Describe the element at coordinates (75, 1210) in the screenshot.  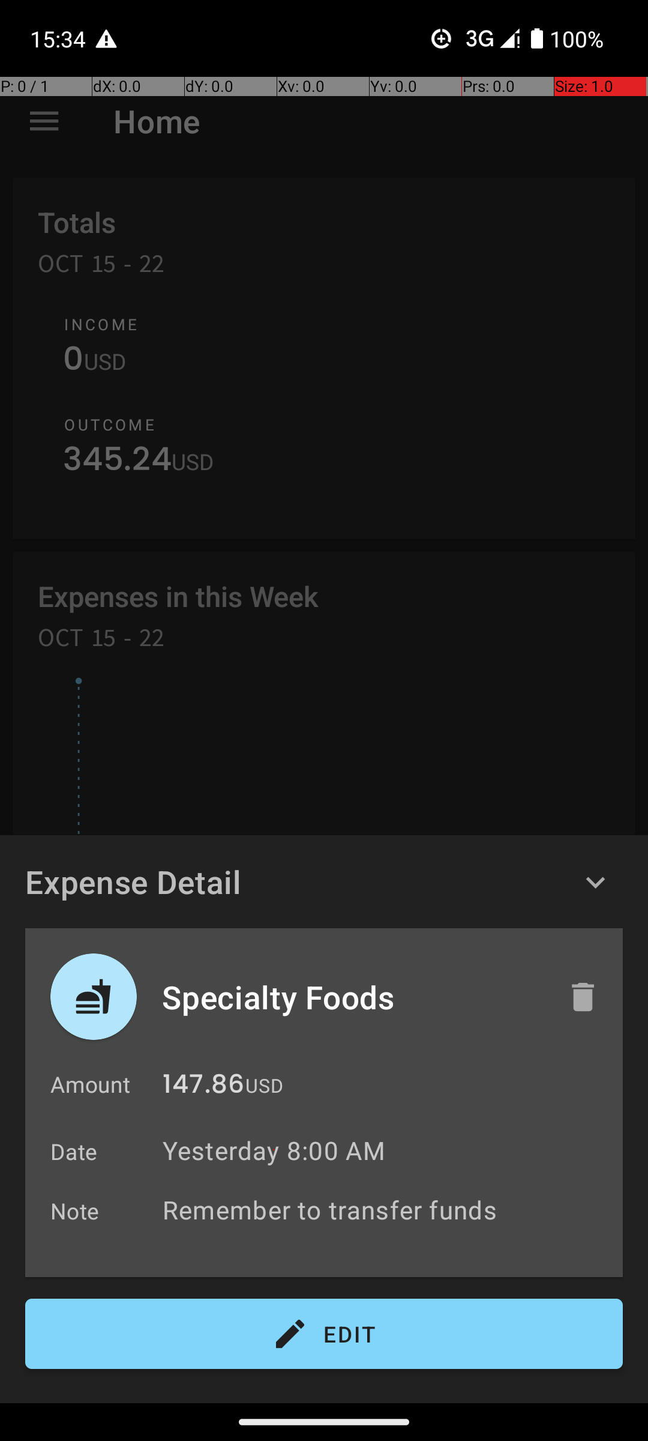
I see `Note` at that location.